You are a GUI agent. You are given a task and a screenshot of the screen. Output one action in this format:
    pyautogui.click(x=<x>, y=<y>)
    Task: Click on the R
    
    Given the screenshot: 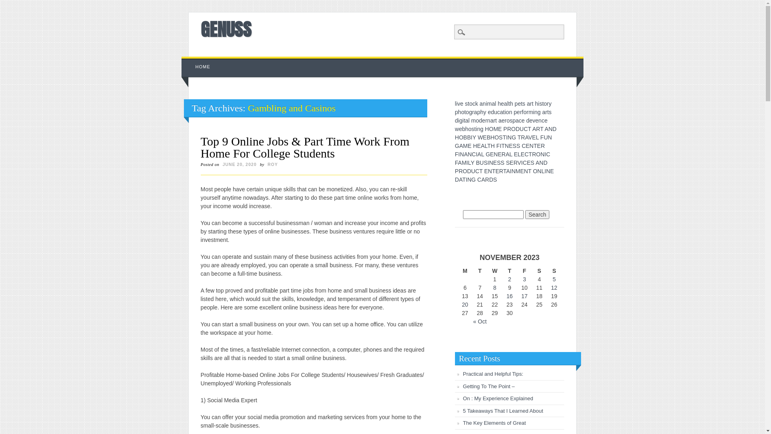 What is the action you would take?
    pyautogui.click(x=509, y=129)
    